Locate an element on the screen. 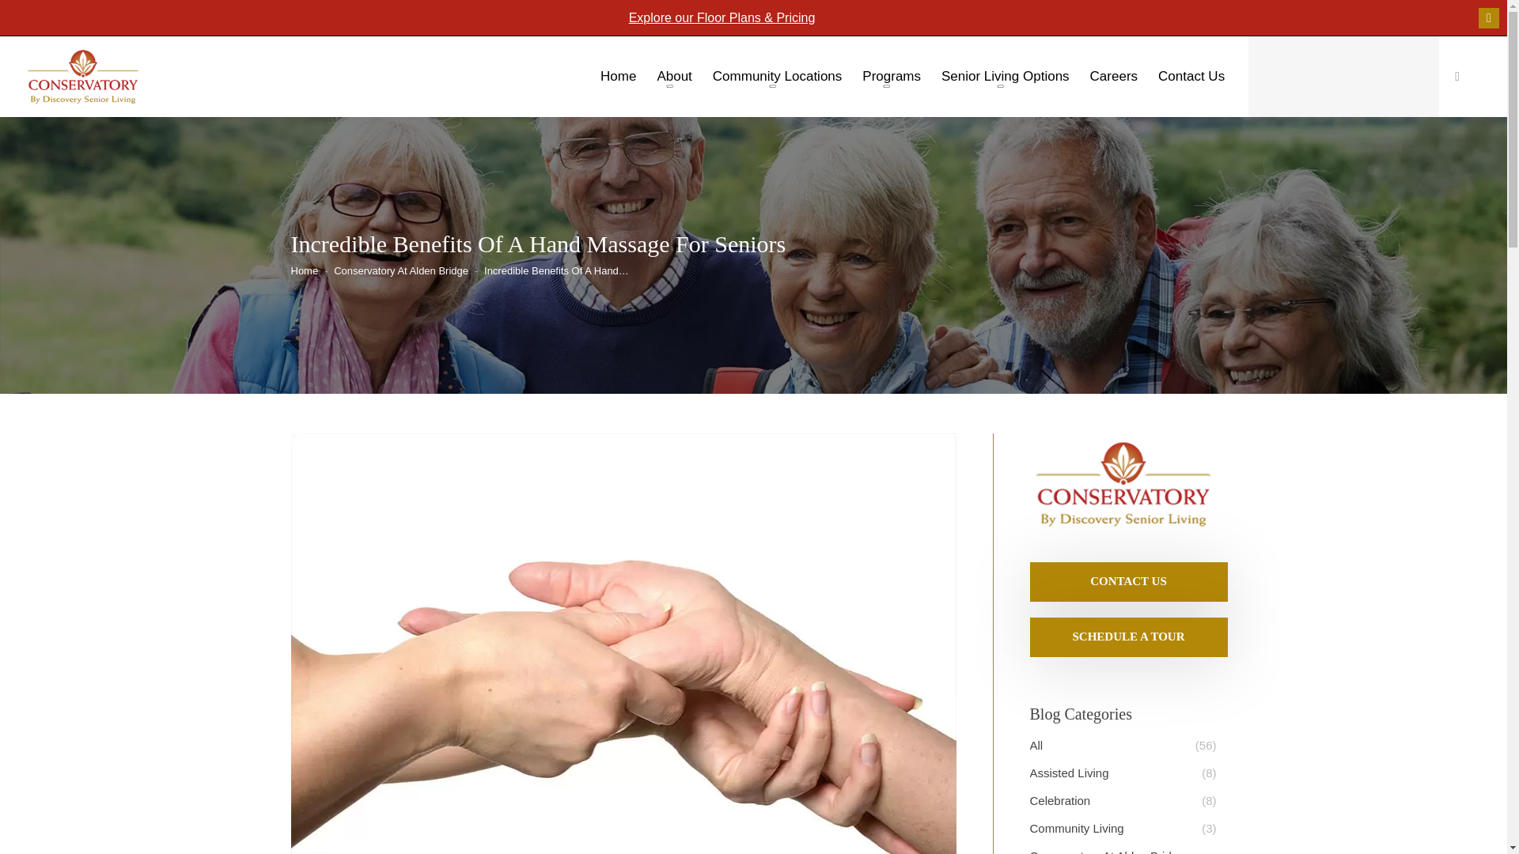 This screenshot has width=1519, height=854. Go! is located at coordinates (25, 17).